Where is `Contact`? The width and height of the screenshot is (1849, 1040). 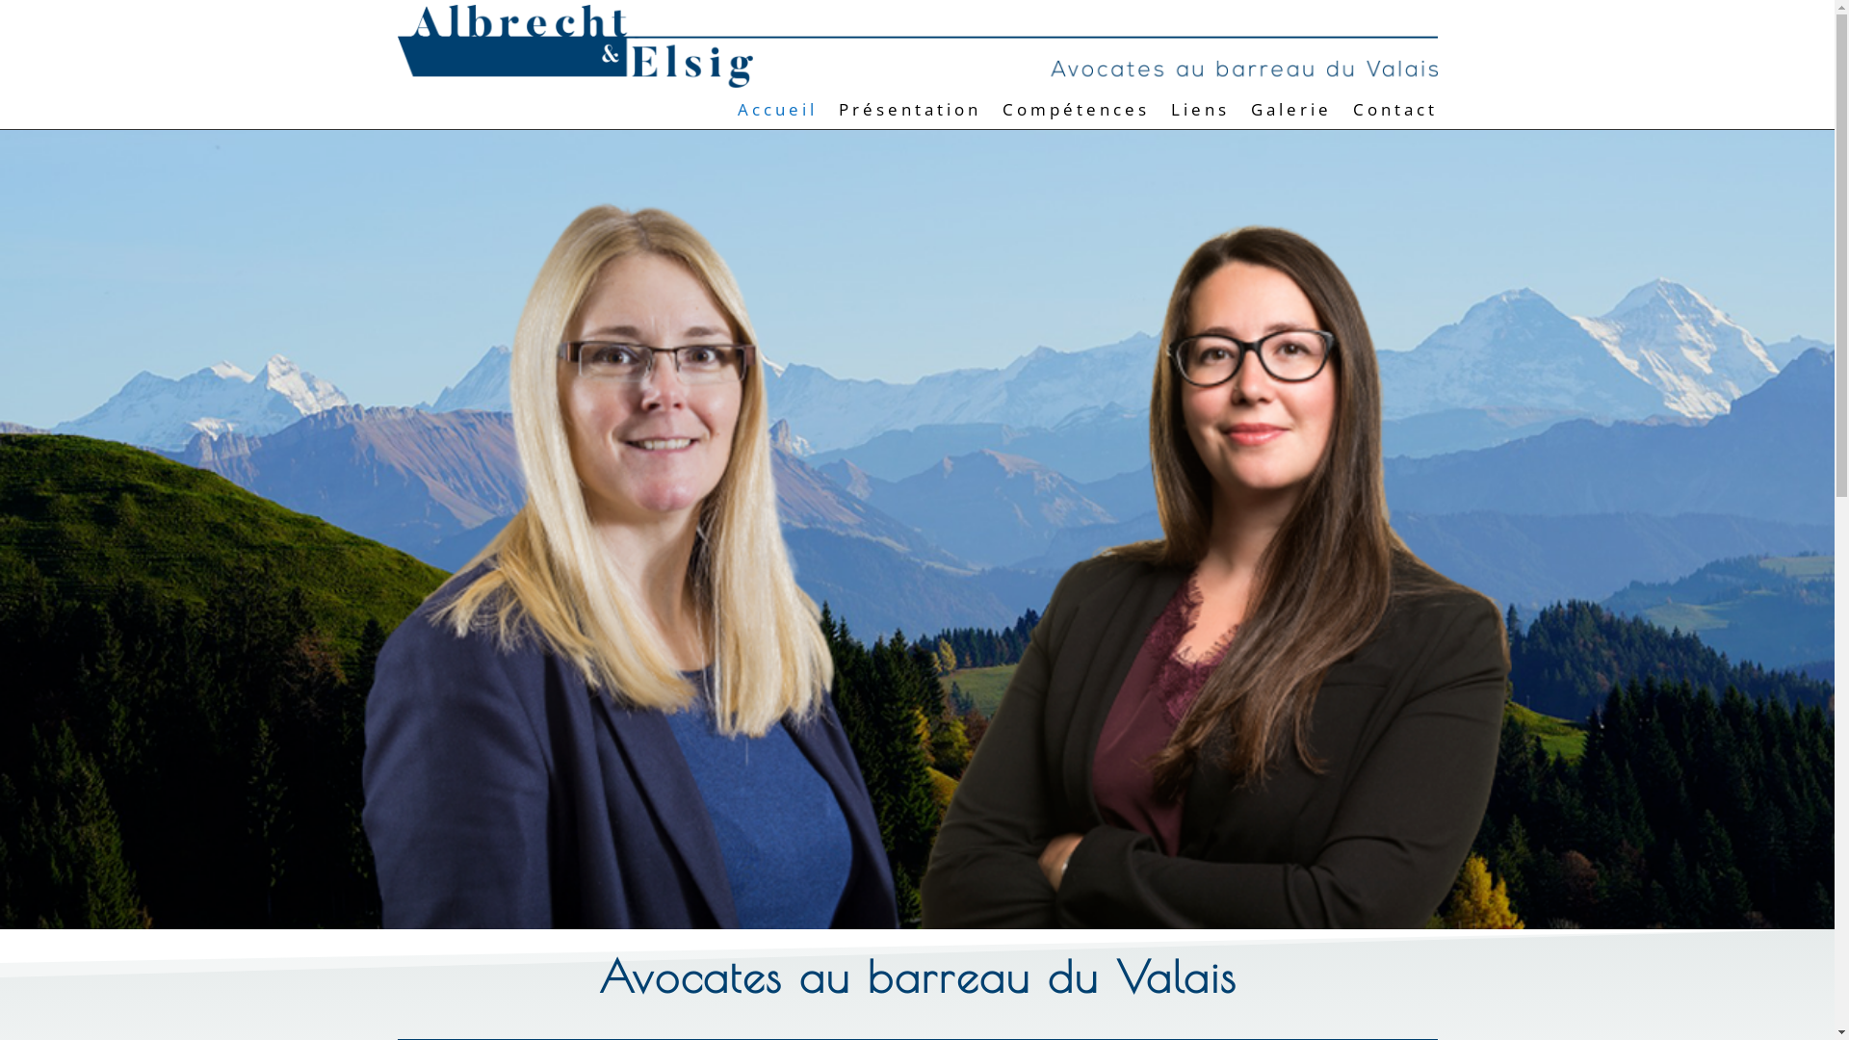 Contact is located at coordinates (1394, 114).